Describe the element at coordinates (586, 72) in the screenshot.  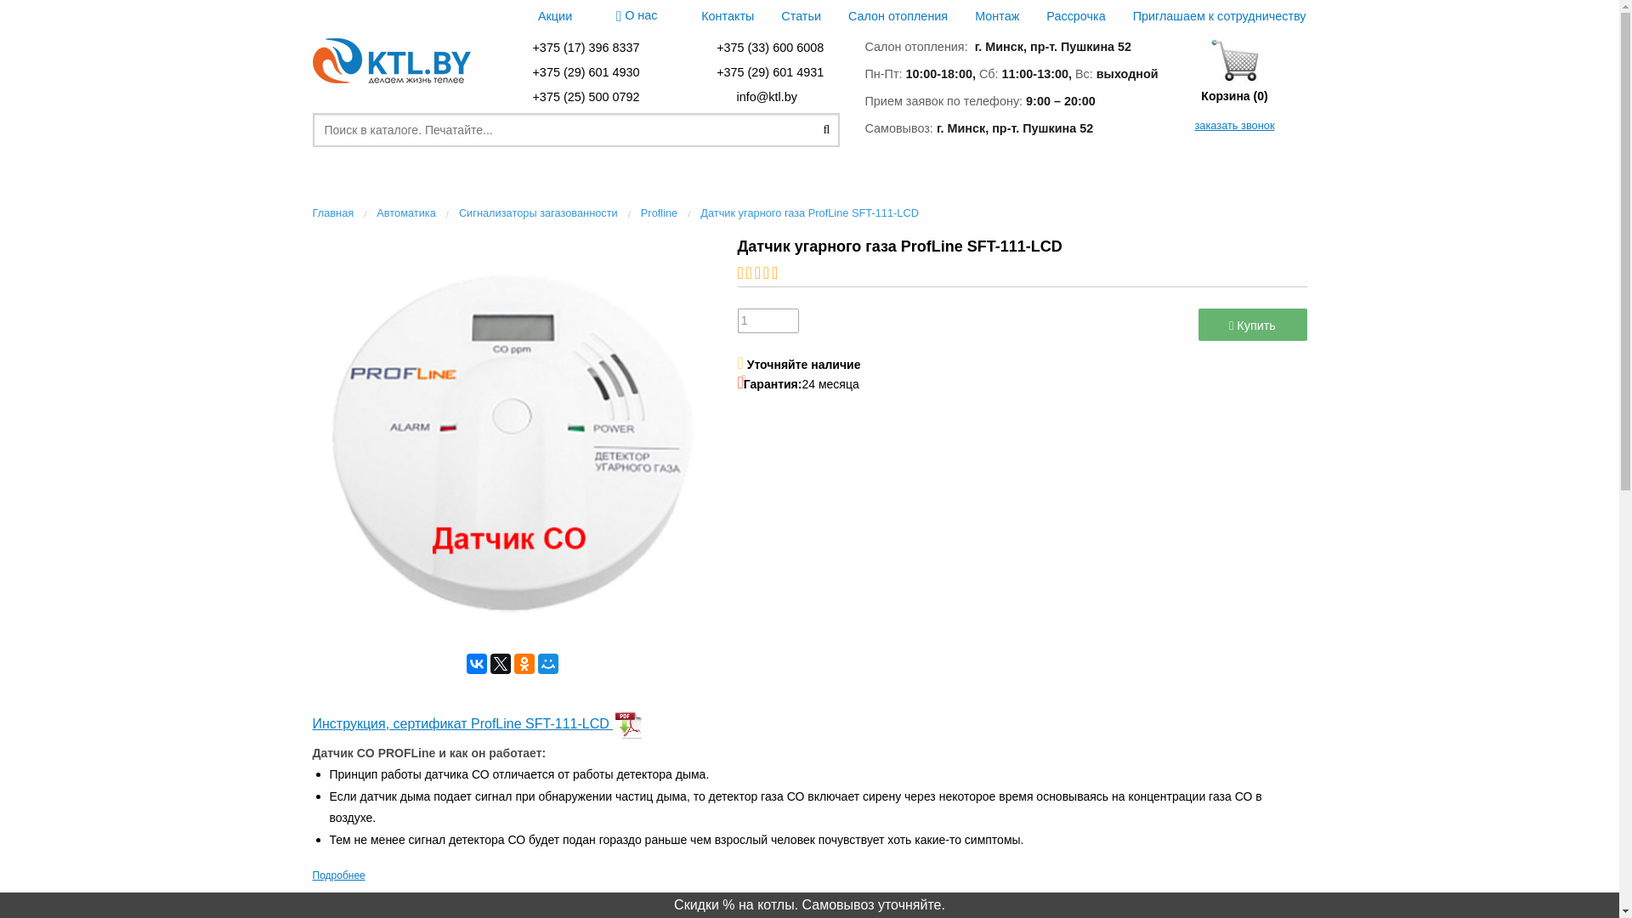
I see `+375 (29) 601 4930` at that location.